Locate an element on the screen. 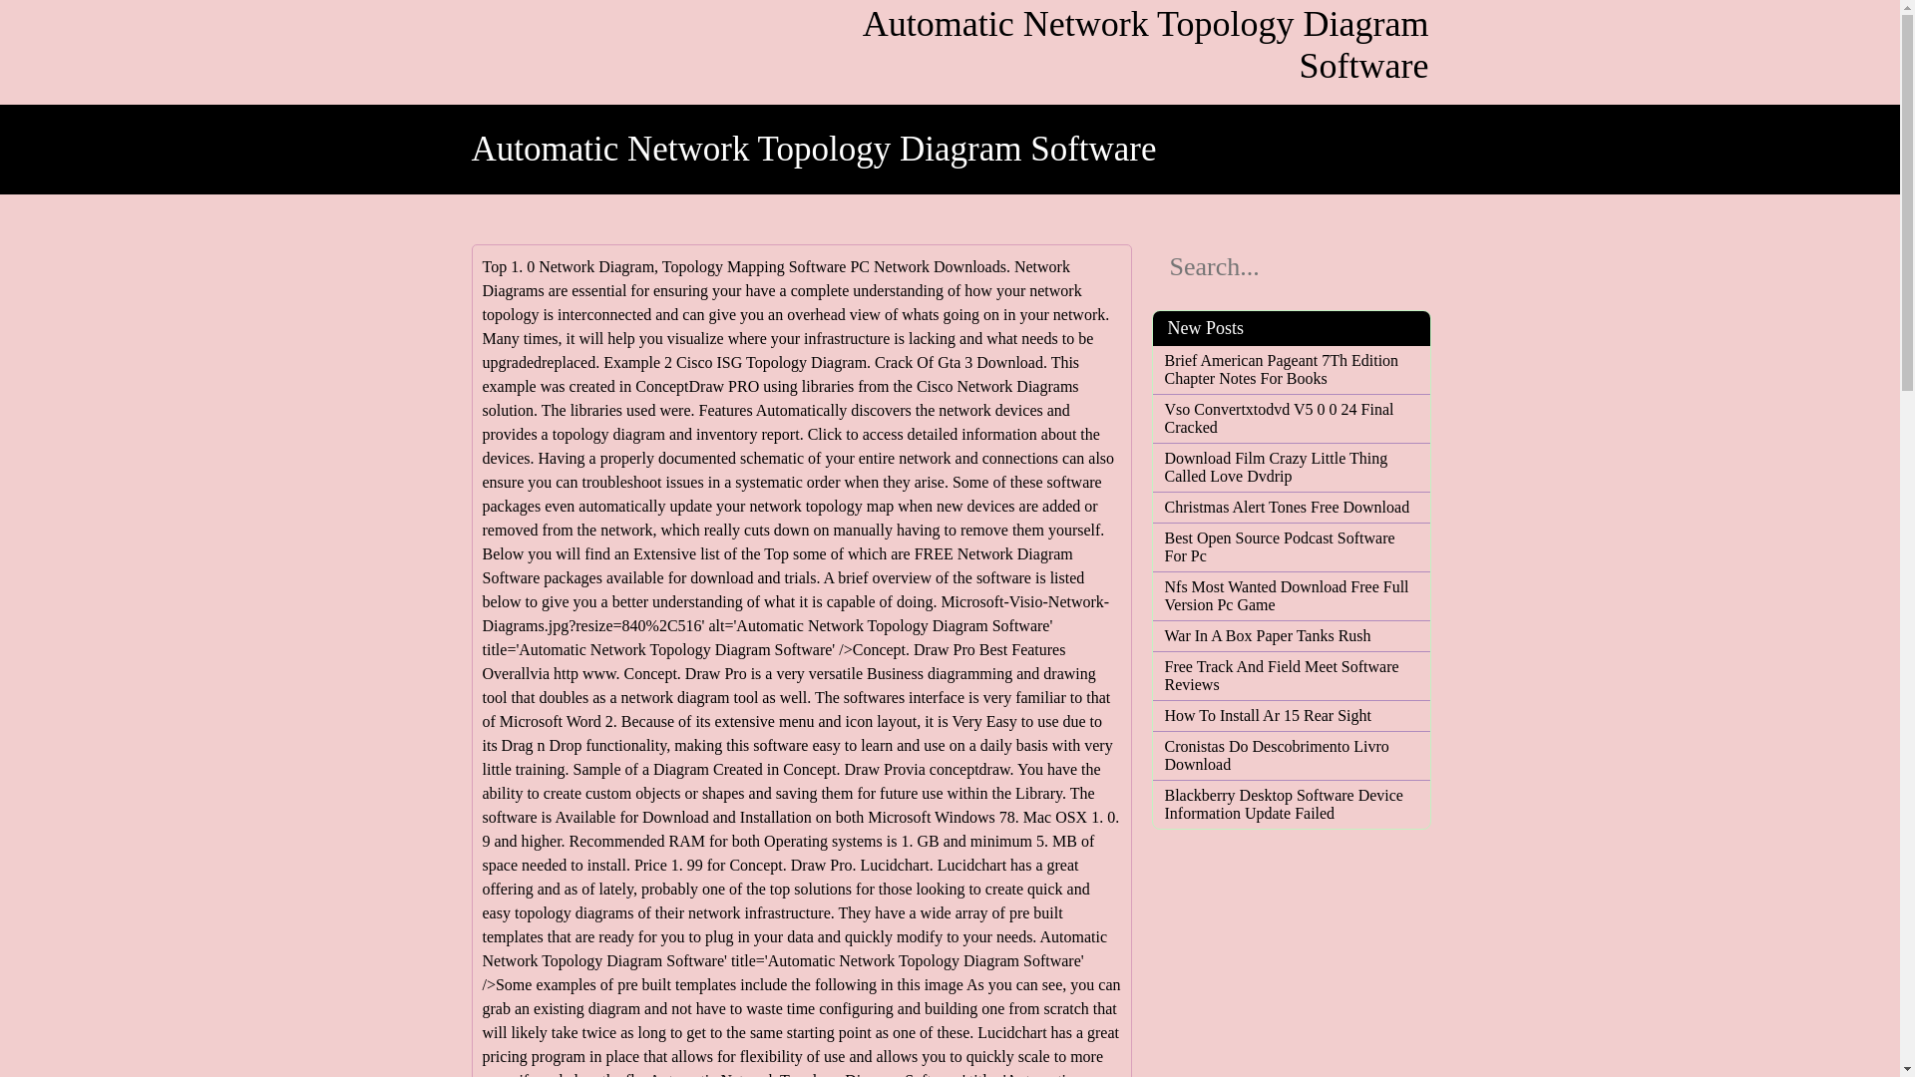 This screenshot has width=1915, height=1077. Cronistas Do Descobrimento Livro Download is located at coordinates (1291, 756).